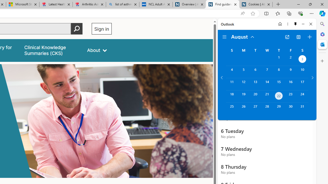  What do you see at coordinates (322, 34) in the screenshot?
I see `Microsoft 365` at bounding box center [322, 34].